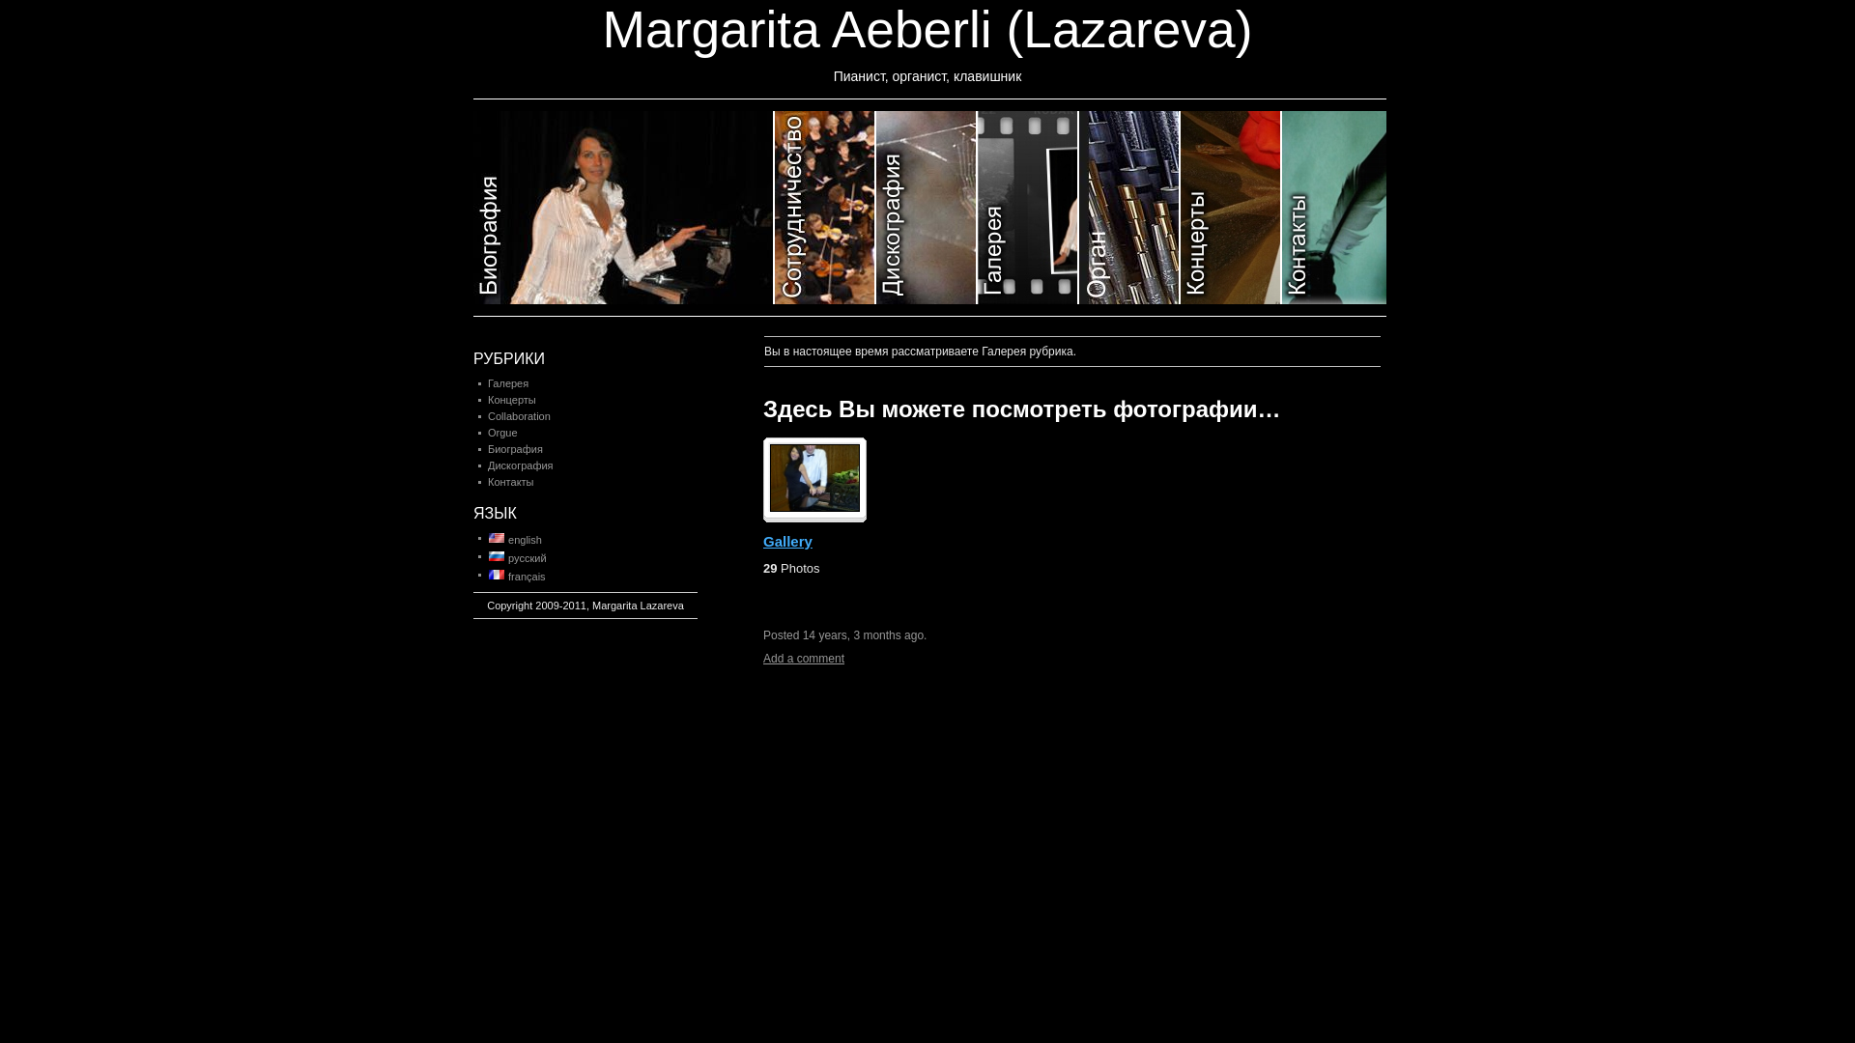 Image resolution: width=1855 pixels, height=1043 pixels. What do you see at coordinates (1231, 208) in the screenshot?
I see `Category 6` at bounding box center [1231, 208].